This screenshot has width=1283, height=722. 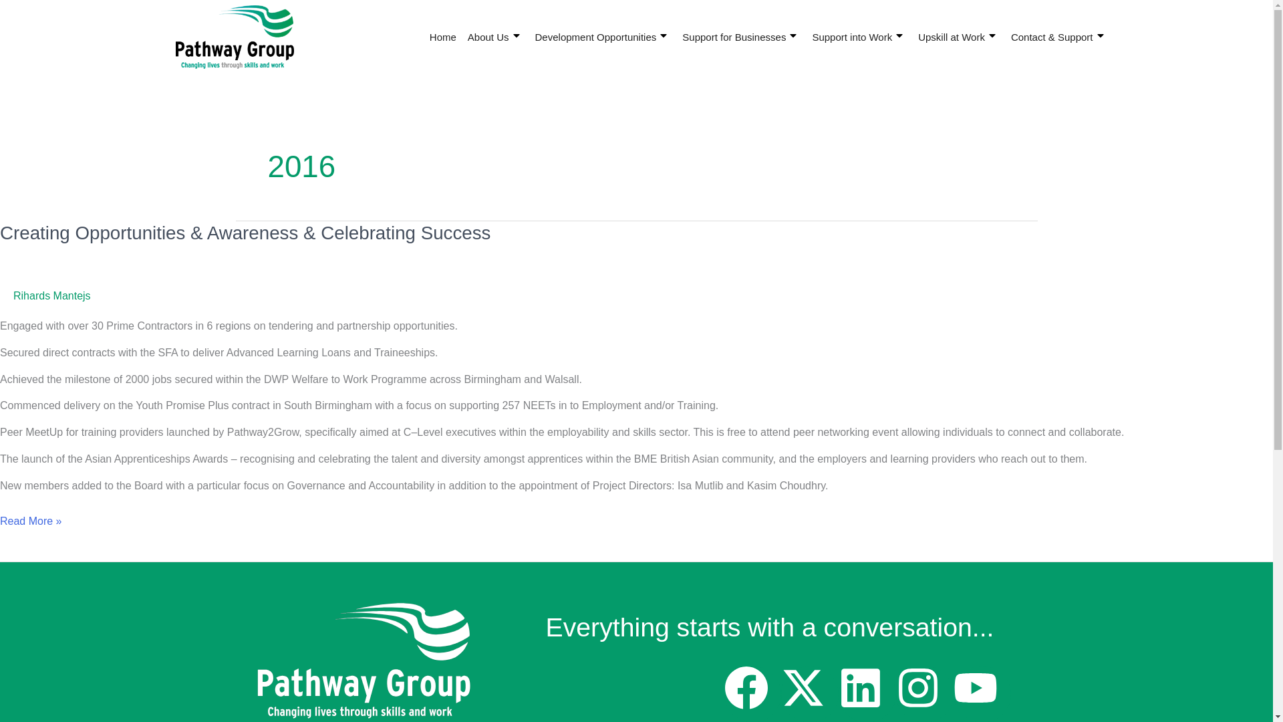 What do you see at coordinates (52, 295) in the screenshot?
I see `View all posts by Rihards Mantejs` at bounding box center [52, 295].